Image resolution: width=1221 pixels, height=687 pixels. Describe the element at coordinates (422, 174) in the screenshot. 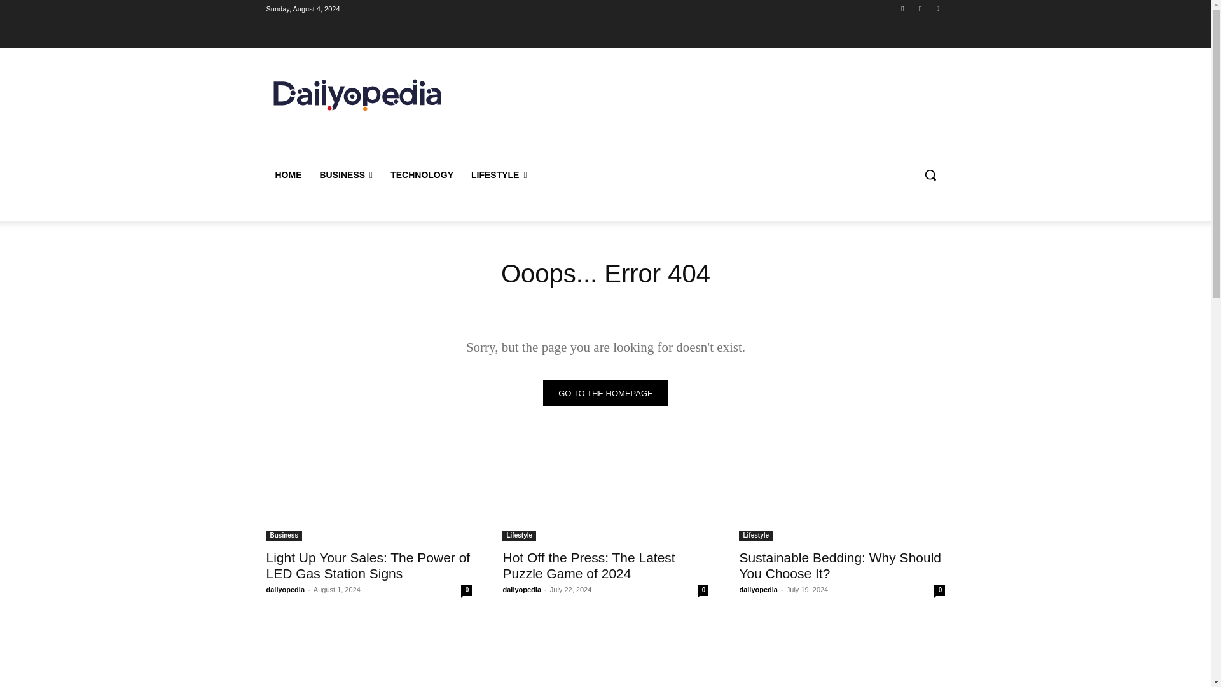

I see `TECHNOLOGY` at that location.